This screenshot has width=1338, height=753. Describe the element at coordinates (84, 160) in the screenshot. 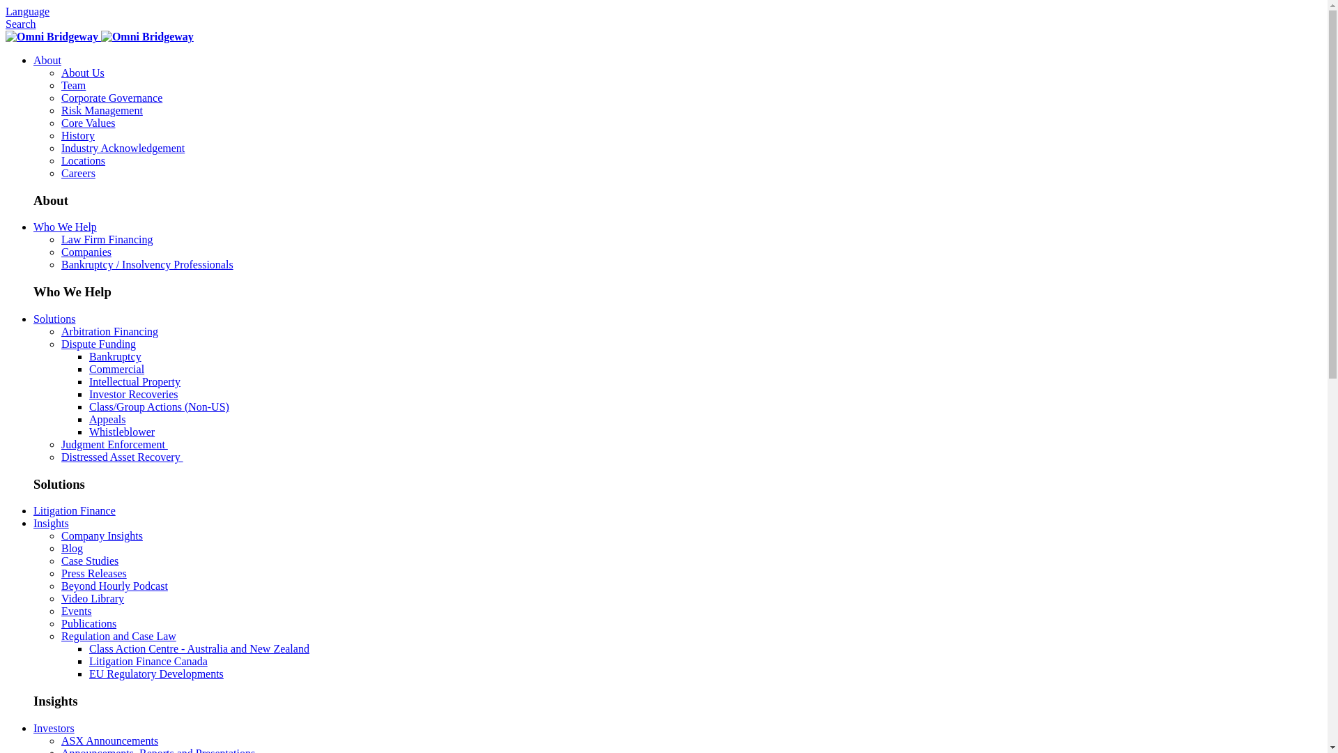

I see `Locations` at that location.